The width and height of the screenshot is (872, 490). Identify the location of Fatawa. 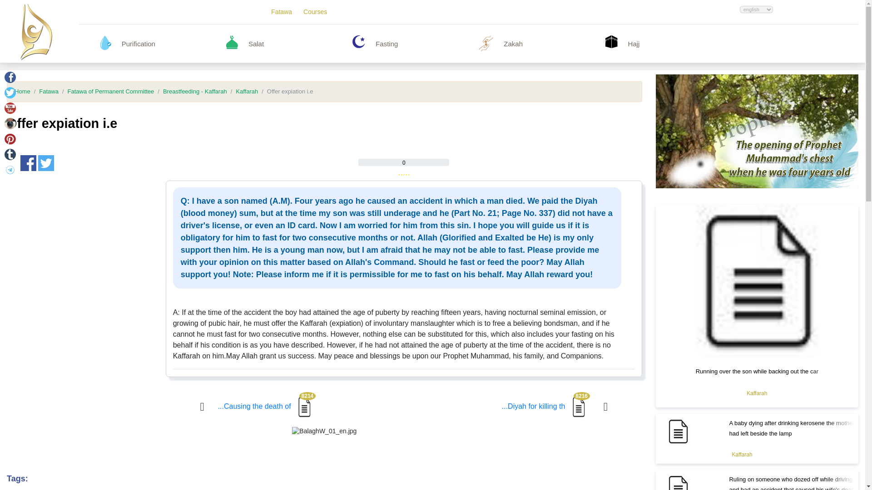
(45, 92).